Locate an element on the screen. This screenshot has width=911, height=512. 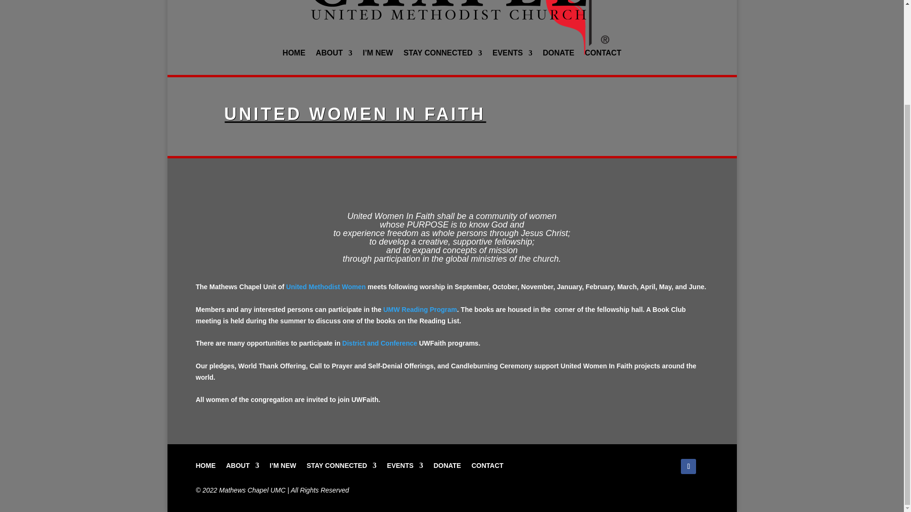
Follow on Facebook is located at coordinates (688, 466).